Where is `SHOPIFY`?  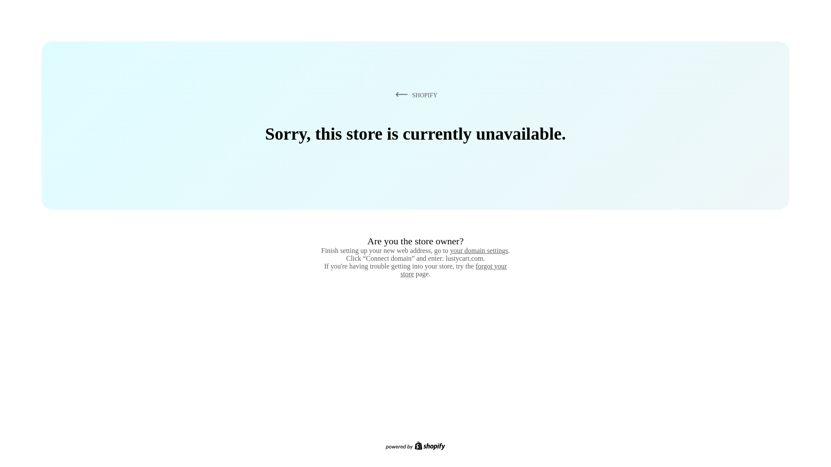
SHOPIFY is located at coordinates (415, 95).